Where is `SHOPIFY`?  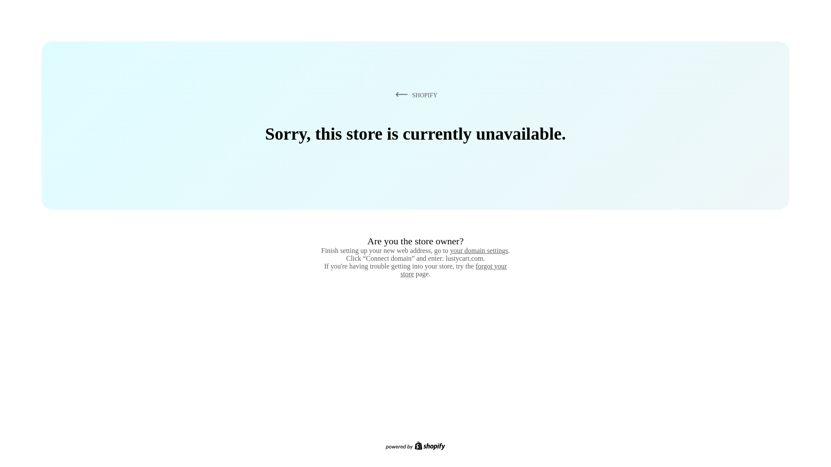
SHOPIFY is located at coordinates (415, 95).